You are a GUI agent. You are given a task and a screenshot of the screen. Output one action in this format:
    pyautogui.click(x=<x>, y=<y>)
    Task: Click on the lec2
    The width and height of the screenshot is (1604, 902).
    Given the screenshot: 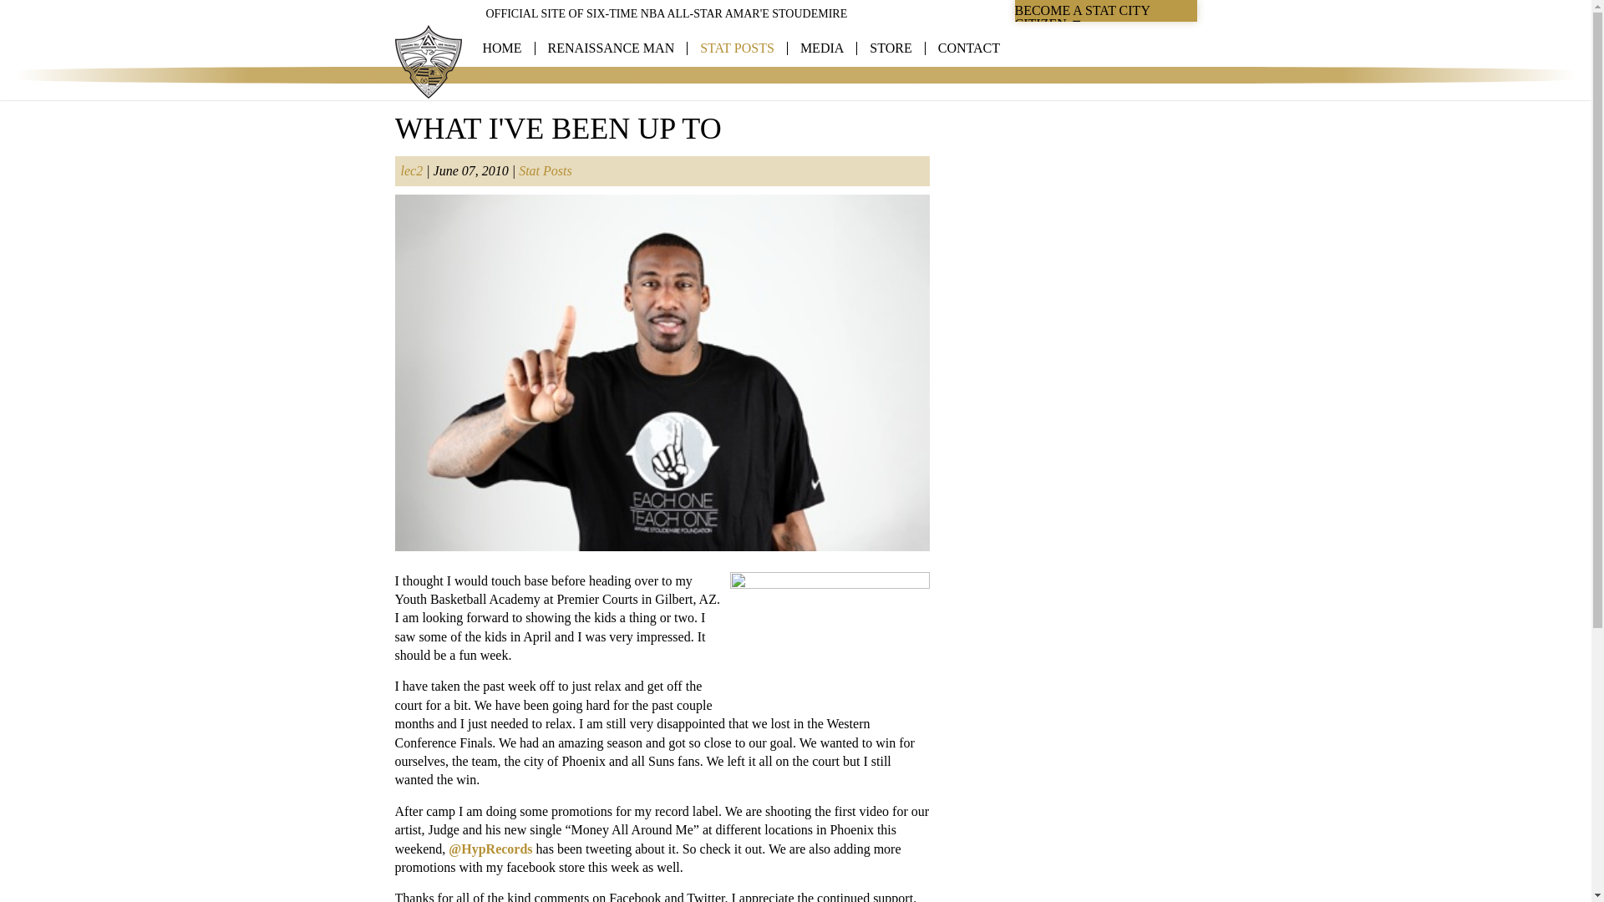 What is the action you would take?
    pyautogui.click(x=412, y=170)
    